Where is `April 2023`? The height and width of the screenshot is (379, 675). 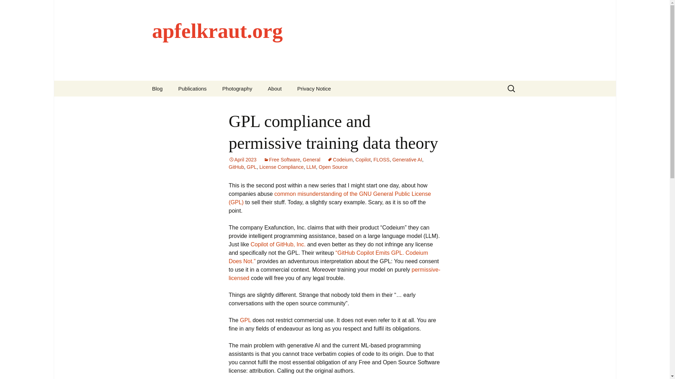
April 2023 is located at coordinates (243, 160).